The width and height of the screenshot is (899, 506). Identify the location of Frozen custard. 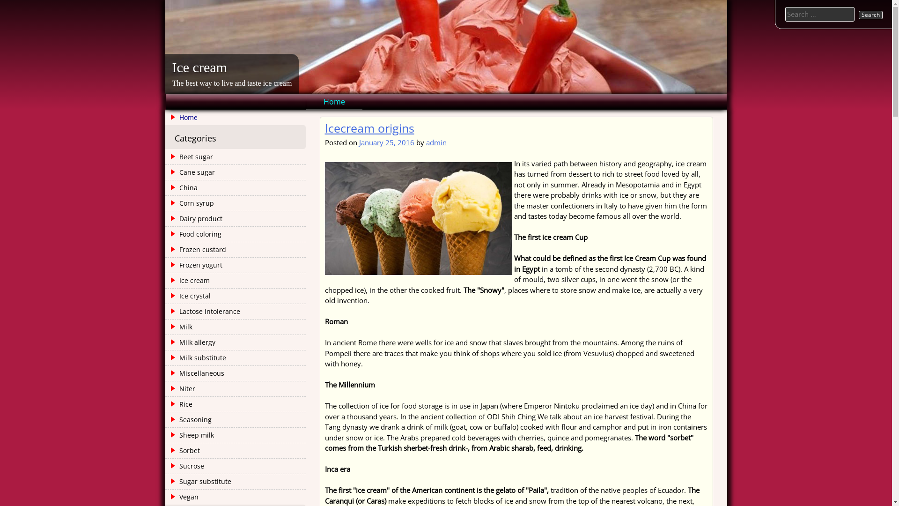
(197, 250).